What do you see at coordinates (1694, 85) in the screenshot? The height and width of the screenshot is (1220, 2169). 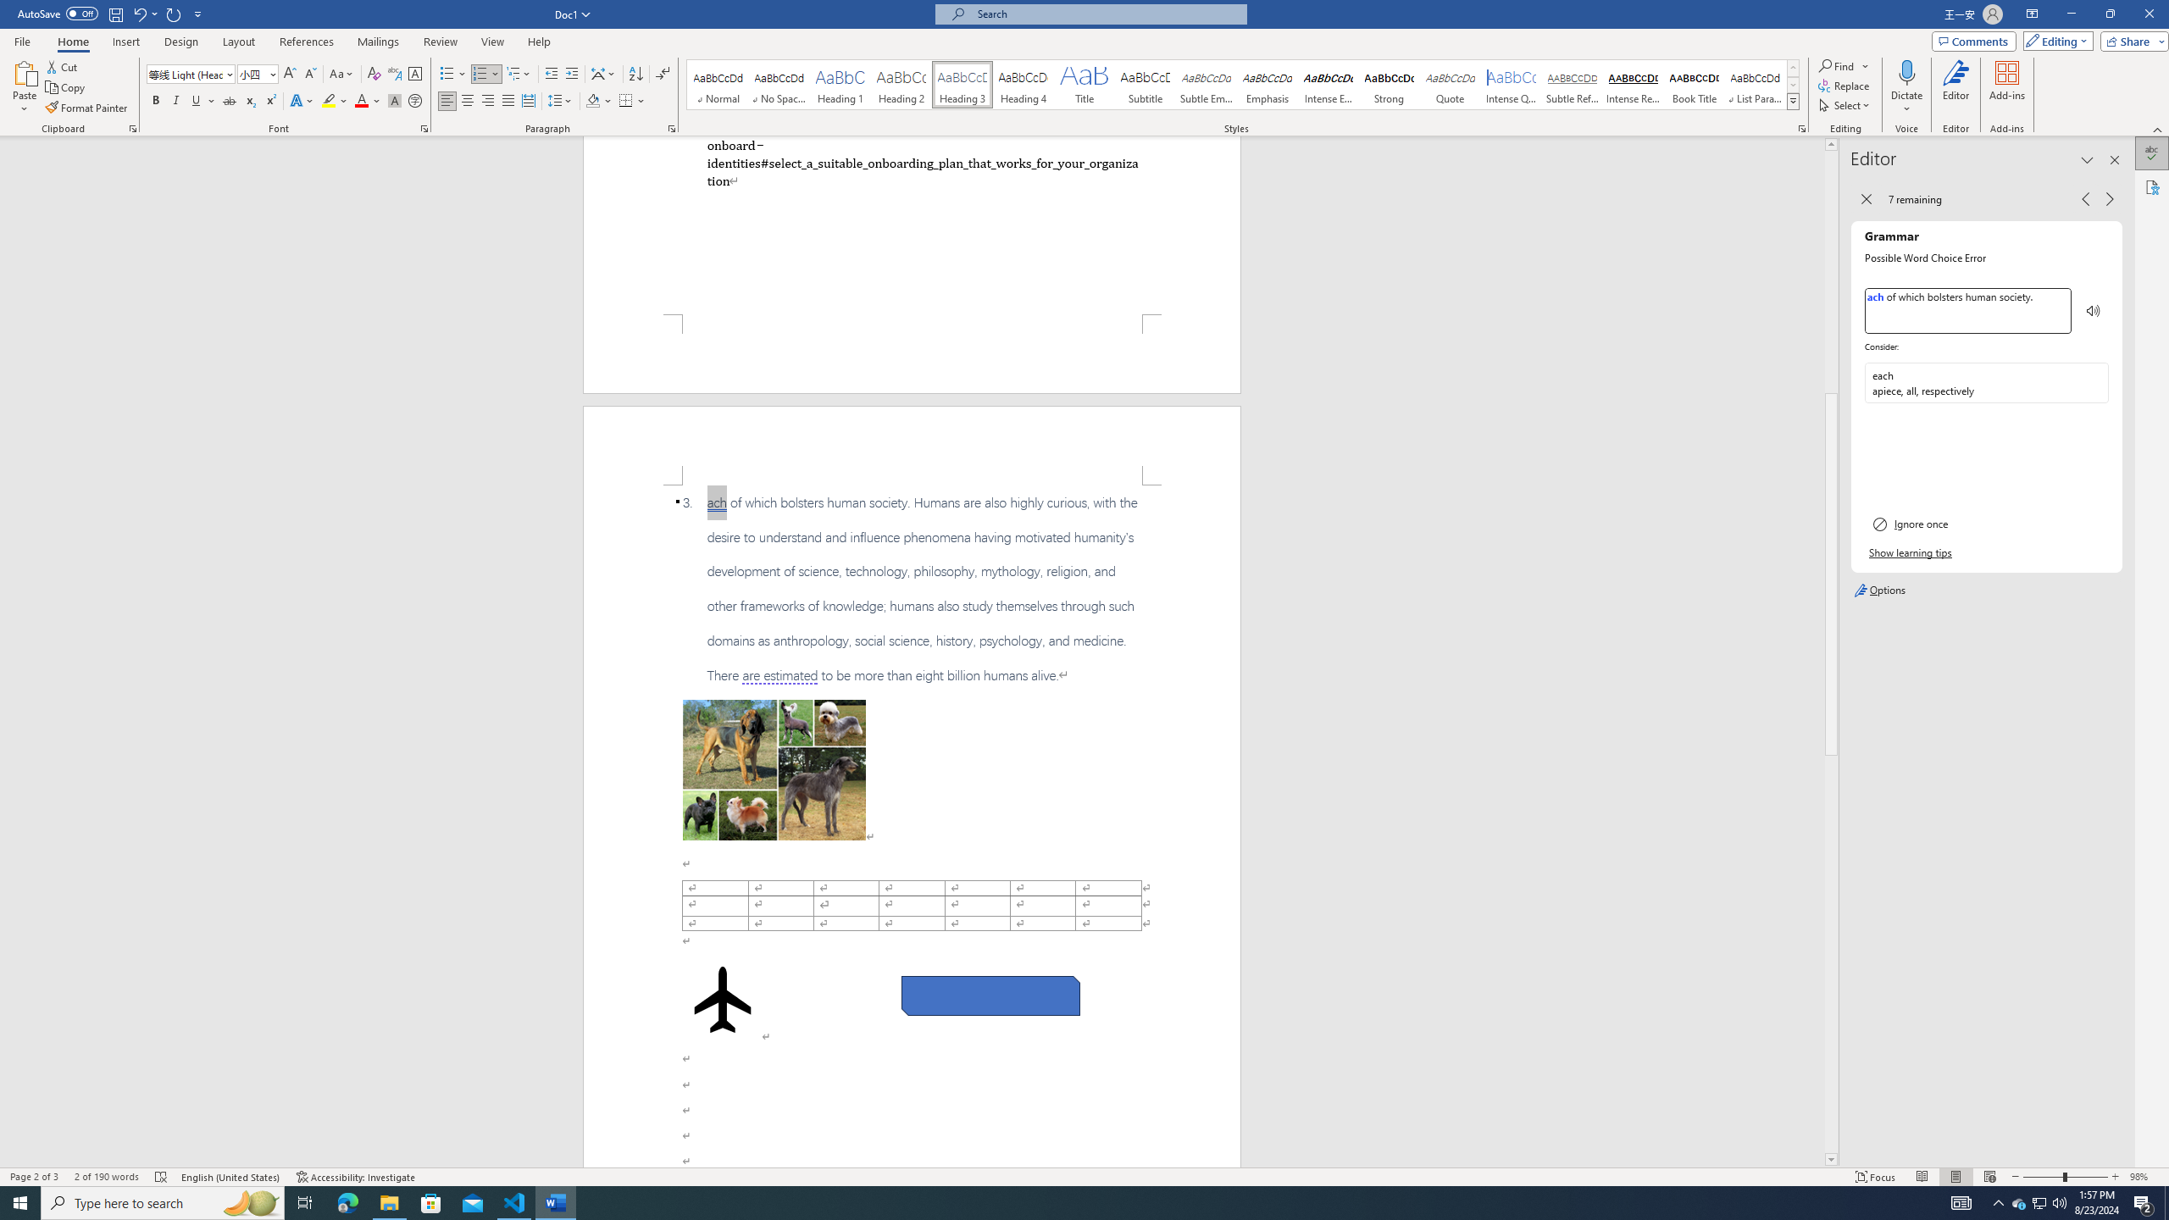 I see `Book Title` at bounding box center [1694, 85].